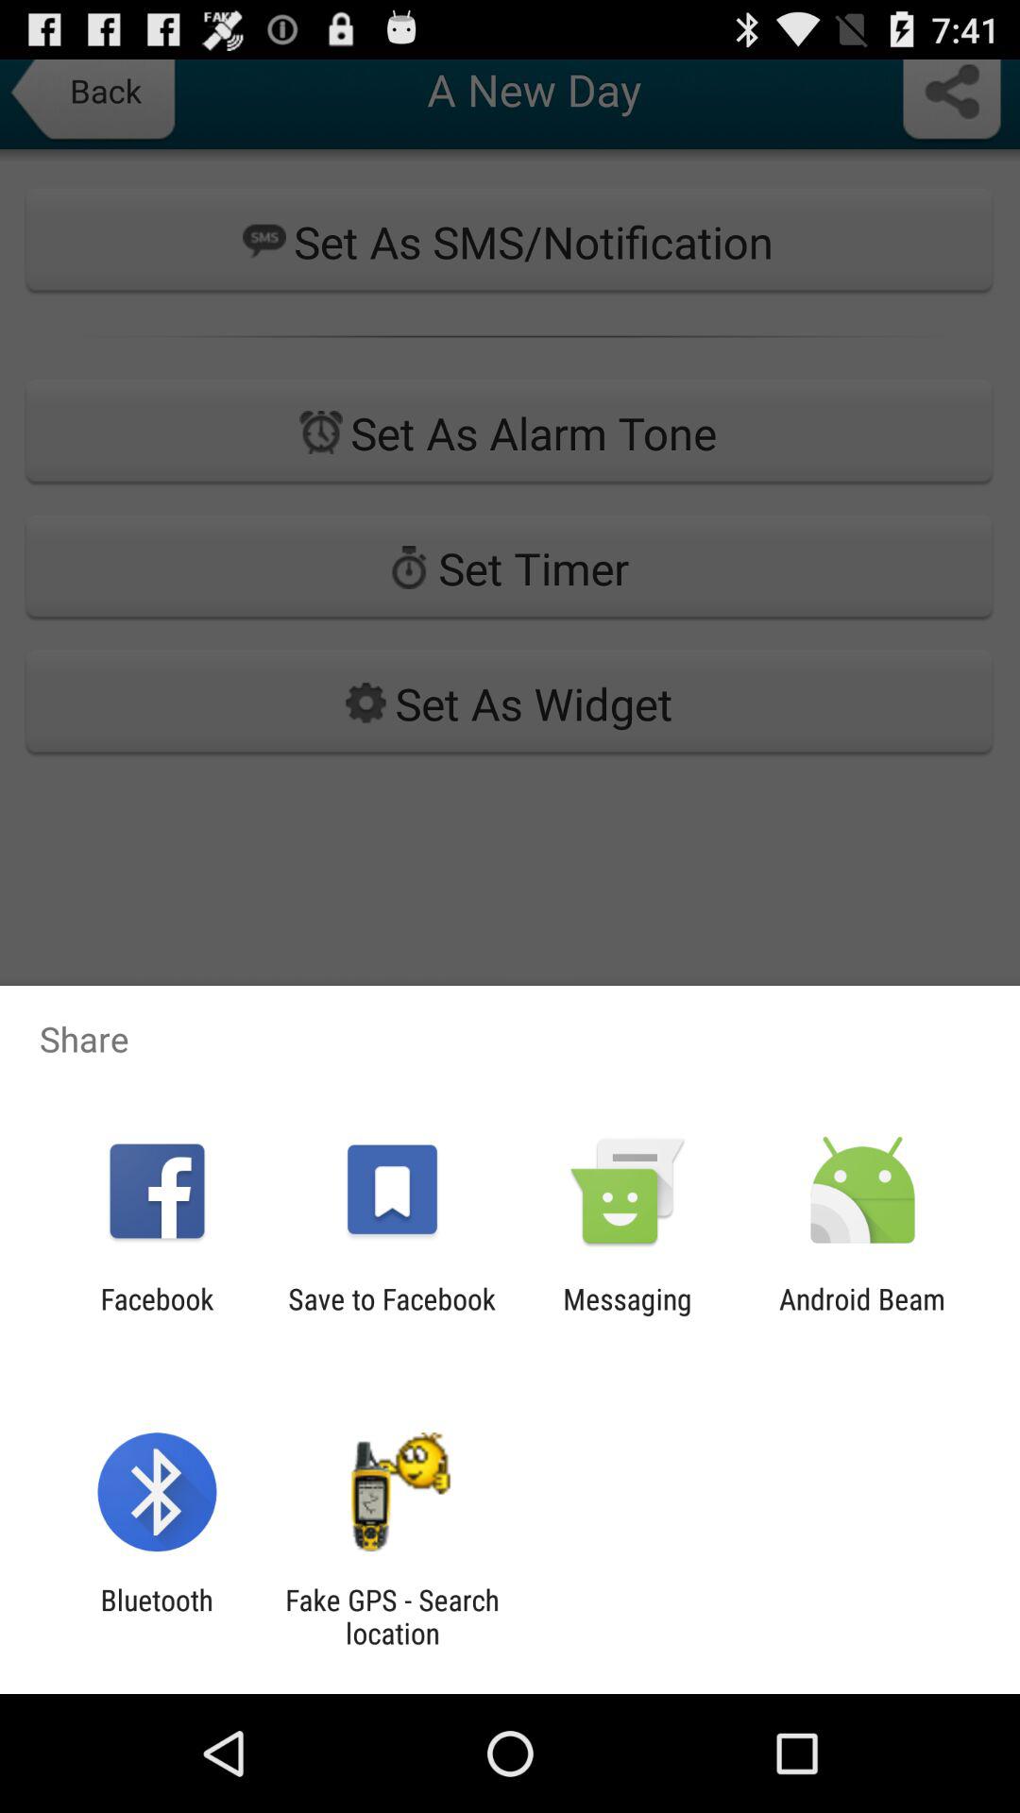  What do you see at coordinates (157, 1617) in the screenshot?
I see `scroll to the bluetooth icon` at bounding box center [157, 1617].